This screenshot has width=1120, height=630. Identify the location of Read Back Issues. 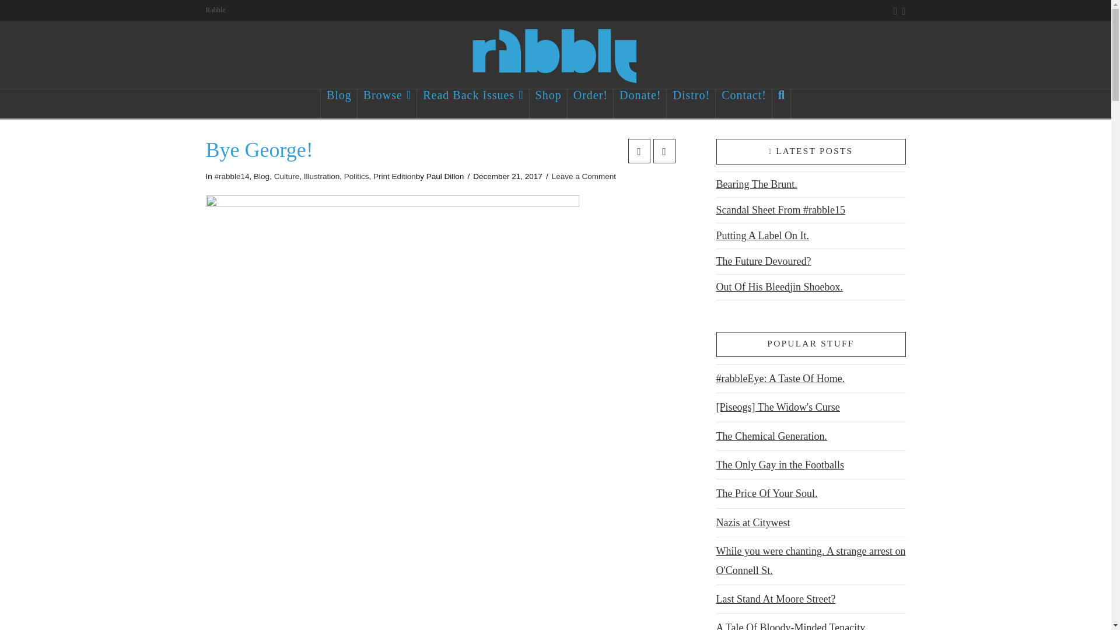
(473, 104).